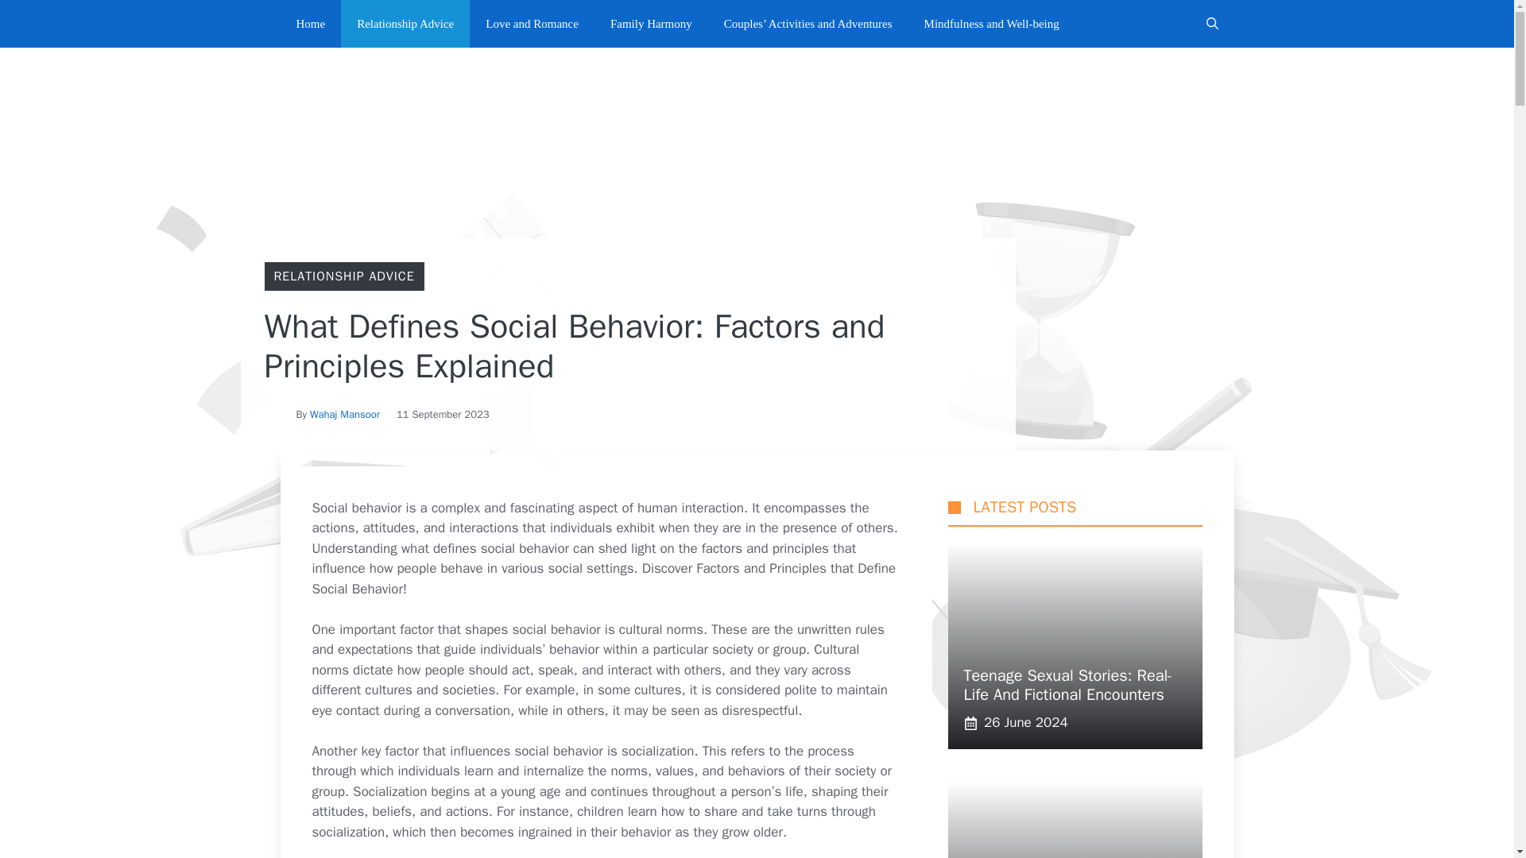  Describe the element at coordinates (343, 276) in the screenshot. I see `RELATIONSHIP ADVICE` at that location.